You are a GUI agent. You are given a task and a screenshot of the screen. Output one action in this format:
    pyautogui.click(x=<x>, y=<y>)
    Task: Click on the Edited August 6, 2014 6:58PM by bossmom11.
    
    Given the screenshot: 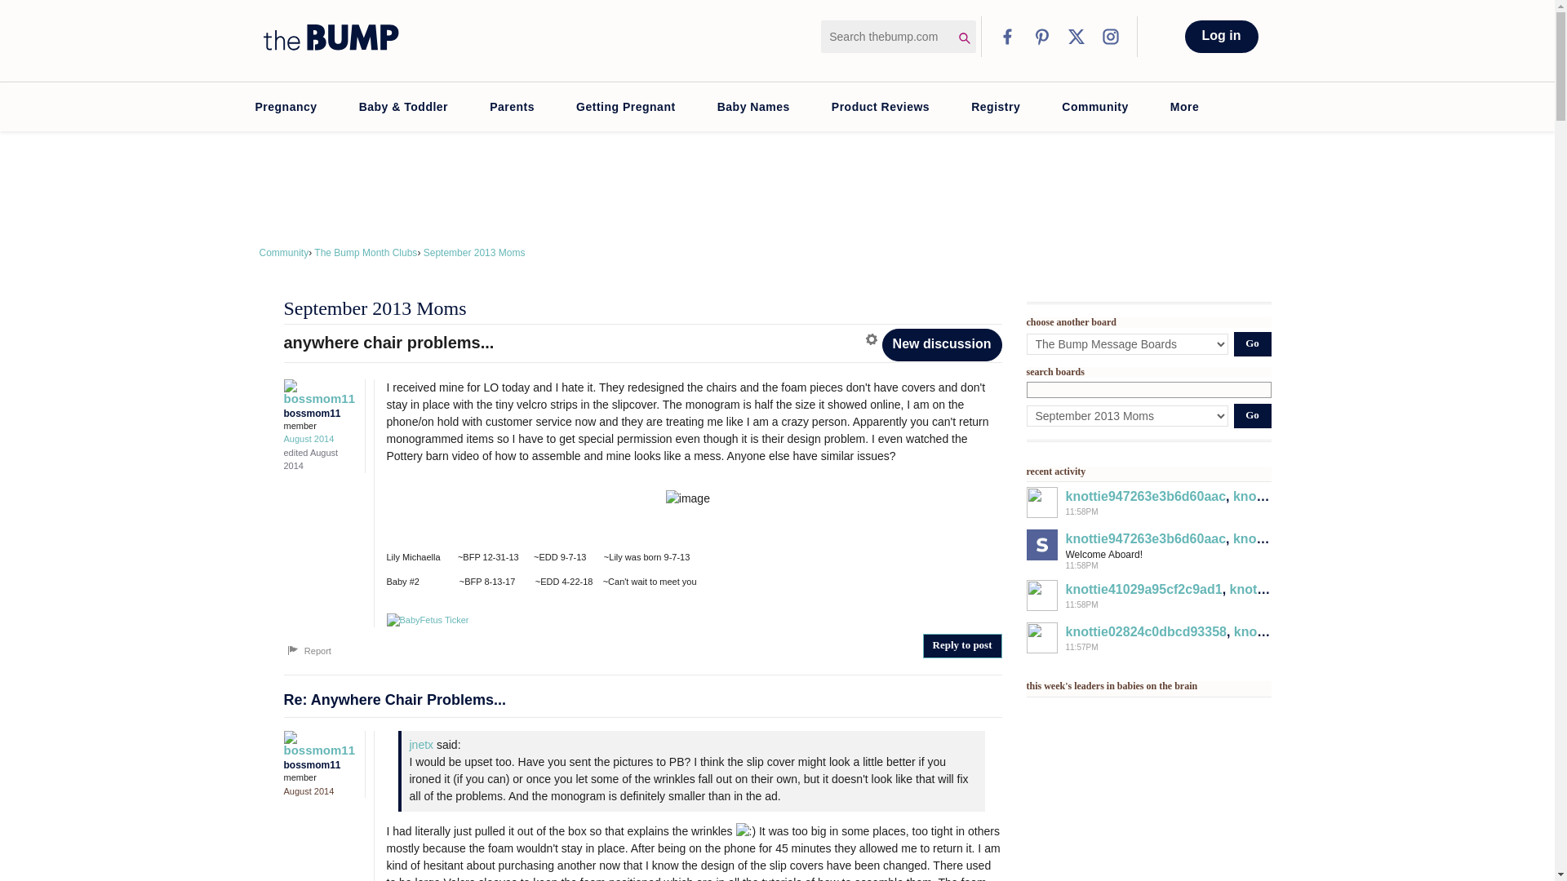 What is the action you would take?
    pyautogui.click(x=310, y=458)
    